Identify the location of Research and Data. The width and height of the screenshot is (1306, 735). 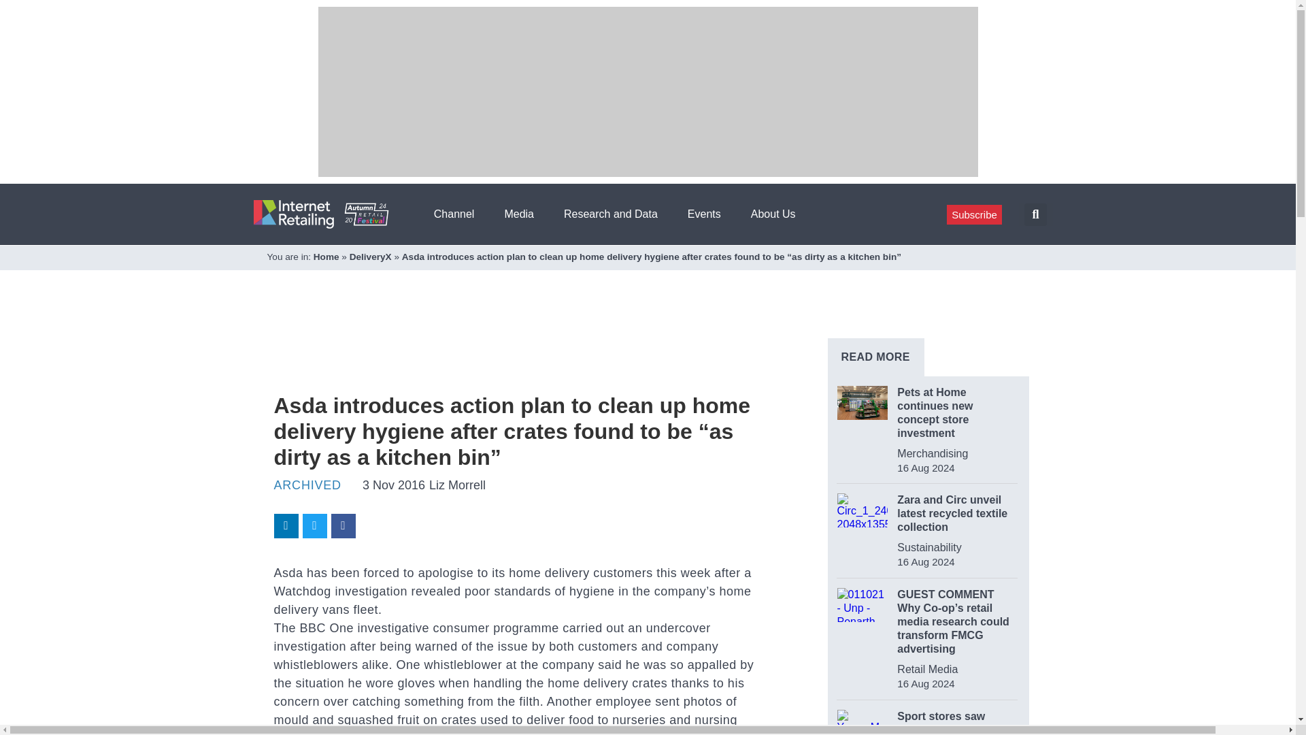
(615, 214).